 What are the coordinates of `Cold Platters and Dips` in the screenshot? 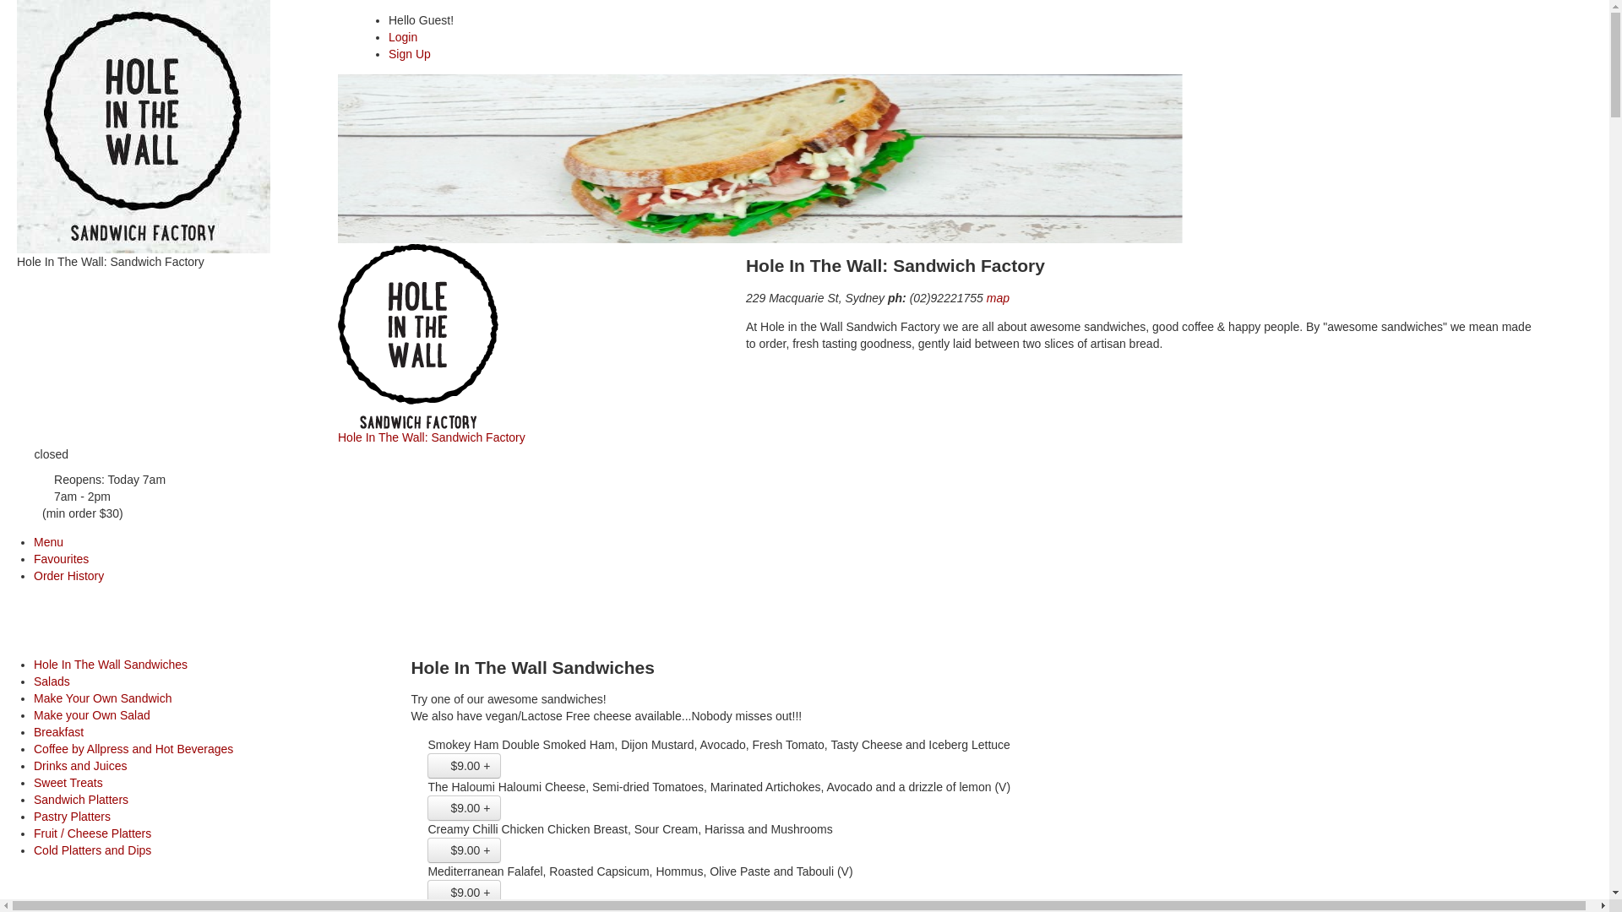 It's located at (93, 850).